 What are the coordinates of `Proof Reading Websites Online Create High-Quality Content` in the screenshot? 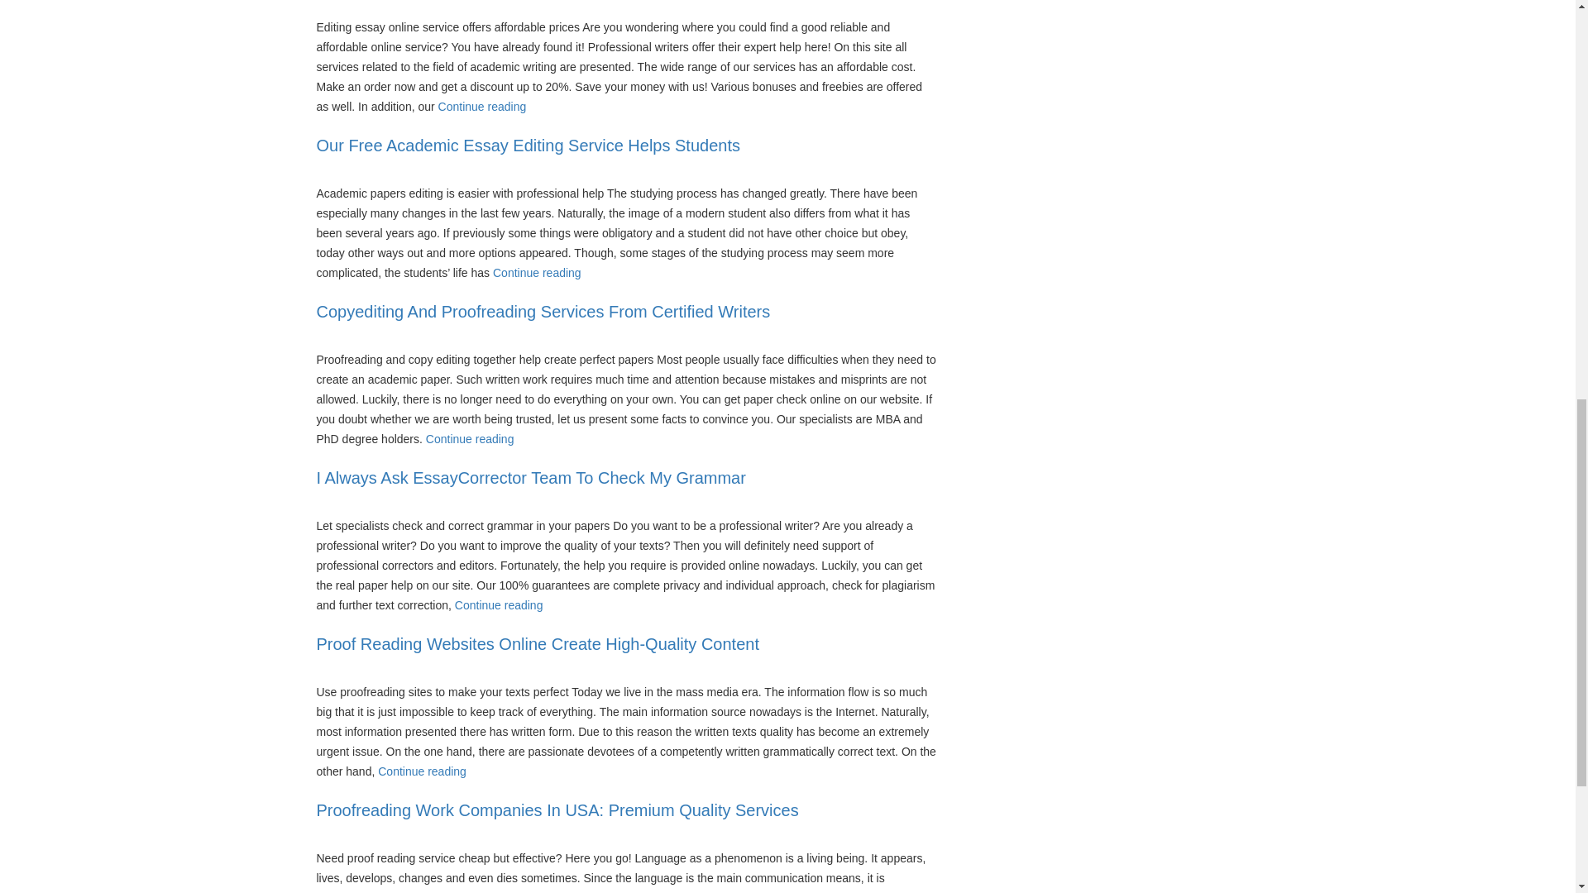 It's located at (422, 771).